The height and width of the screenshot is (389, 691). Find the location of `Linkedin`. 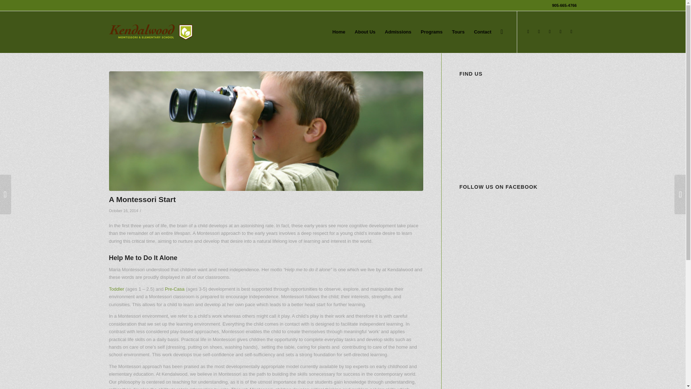

Linkedin is located at coordinates (549, 32).